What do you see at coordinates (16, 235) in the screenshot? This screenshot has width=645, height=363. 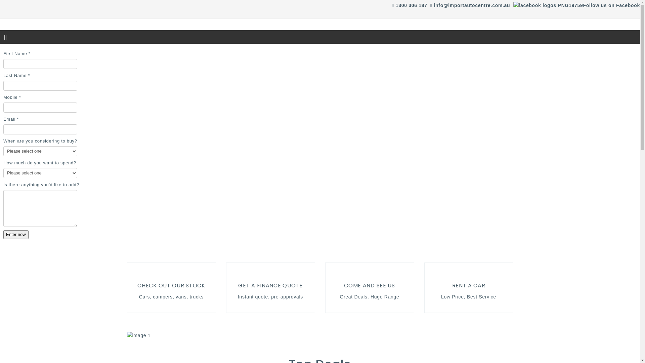 I see `Enter now` at bounding box center [16, 235].